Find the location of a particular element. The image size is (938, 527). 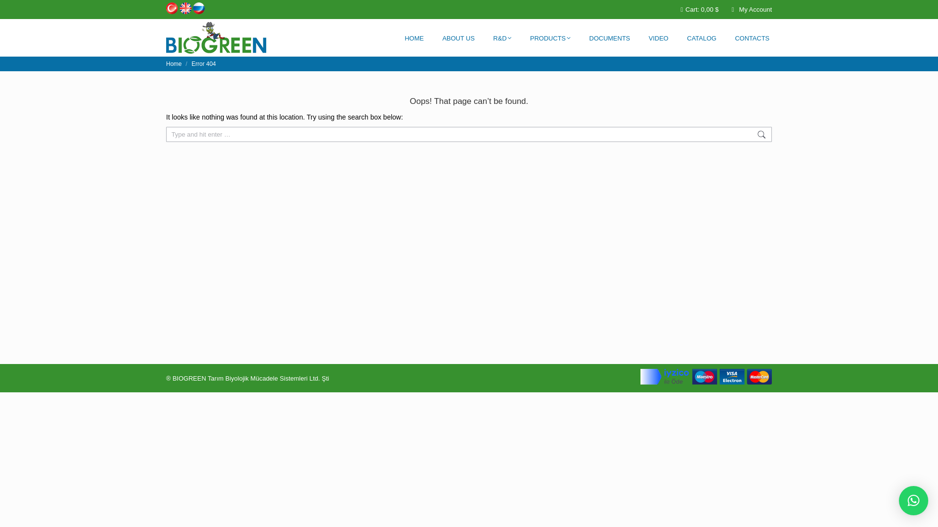

PRODUCTS is located at coordinates (550, 38).